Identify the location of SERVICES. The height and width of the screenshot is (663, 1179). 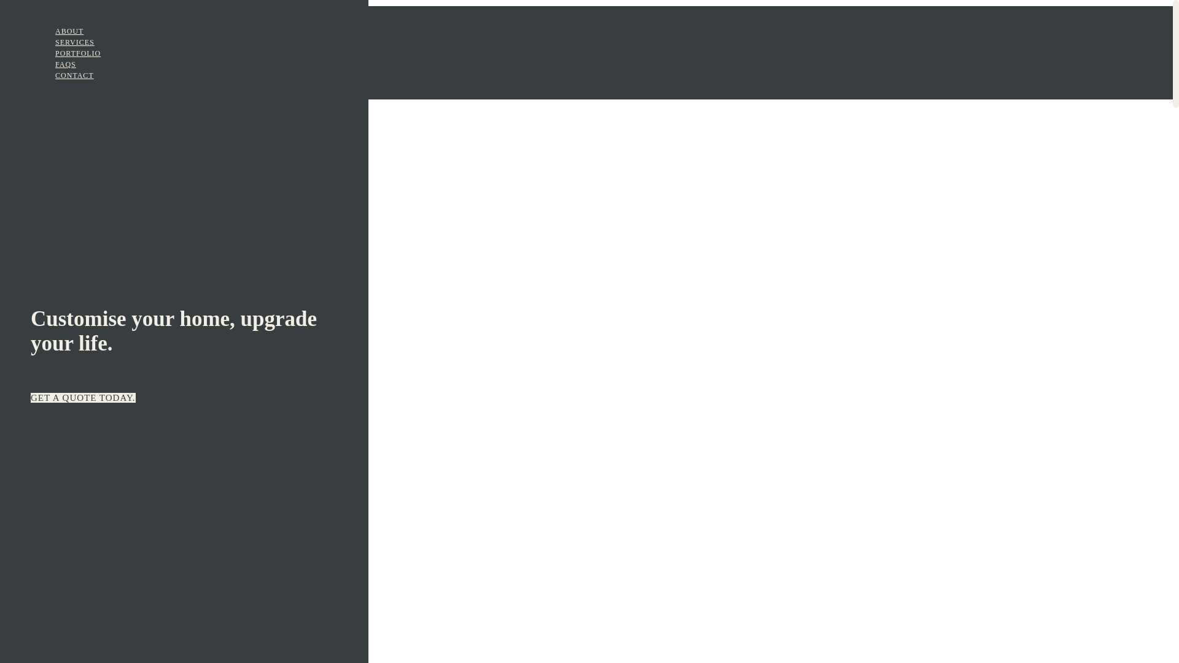
(75, 42).